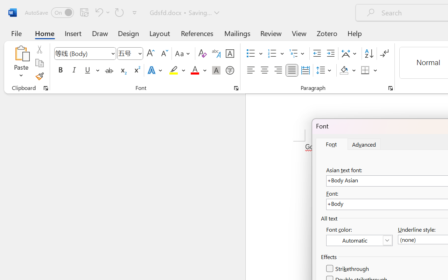 The height and width of the screenshot is (280, 448). I want to click on Decrease Indent, so click(317, 54).